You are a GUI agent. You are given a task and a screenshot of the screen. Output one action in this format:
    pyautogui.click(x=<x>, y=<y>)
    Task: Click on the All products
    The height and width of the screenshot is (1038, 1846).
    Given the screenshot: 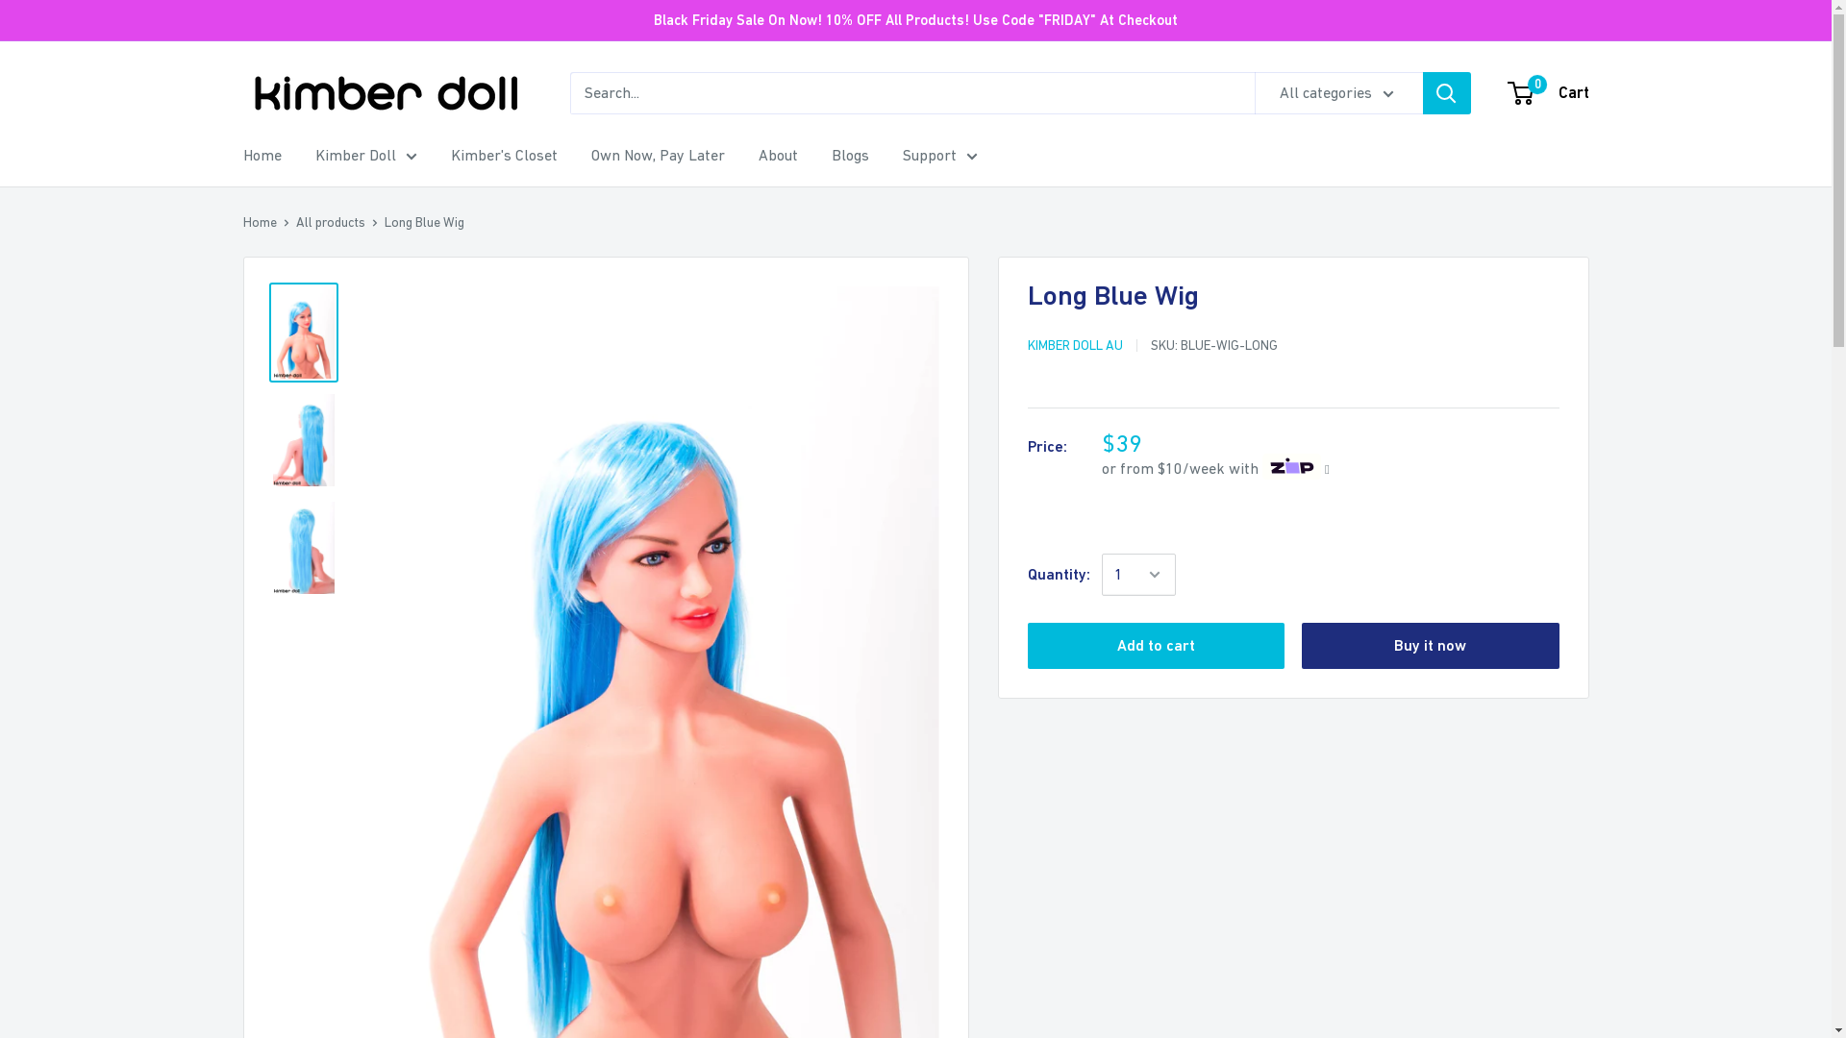 What is the action you would take?
    pyautogui.click(x=331, y=222)
    